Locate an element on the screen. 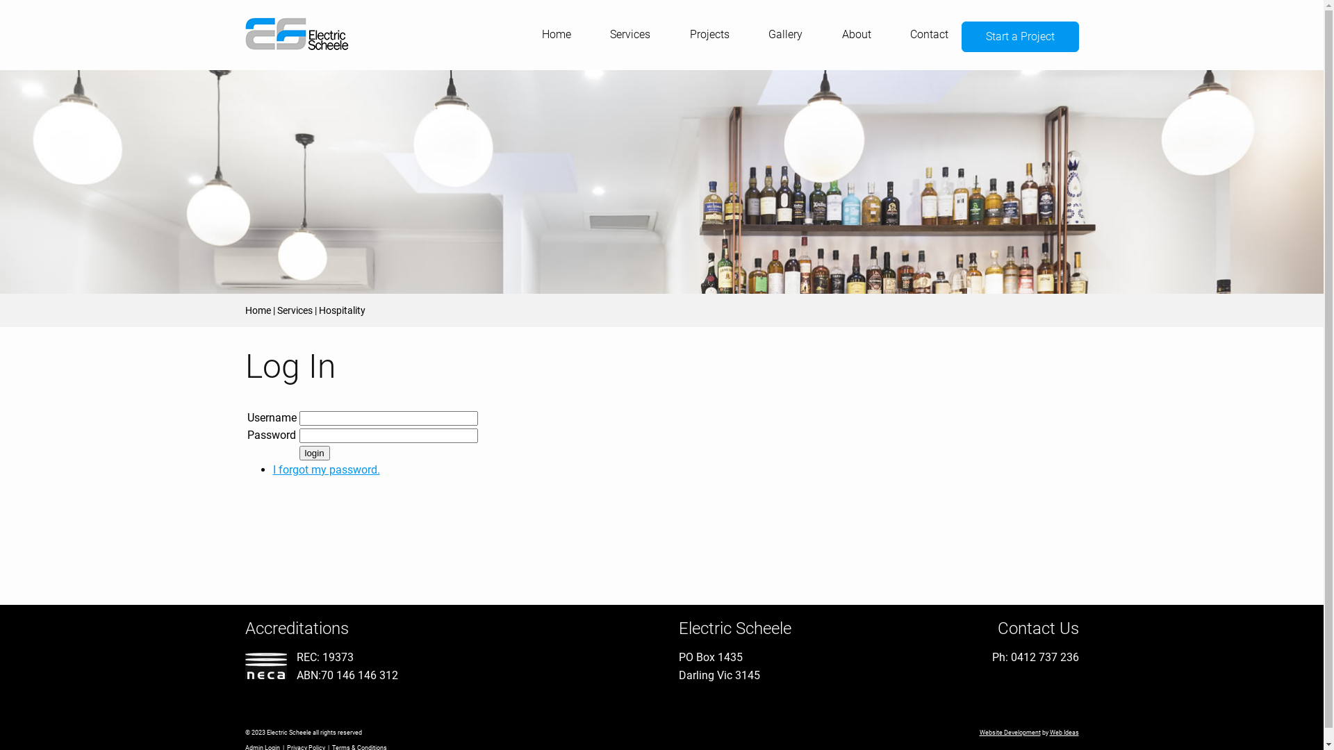  Contact is located at coordinates (930, 36).